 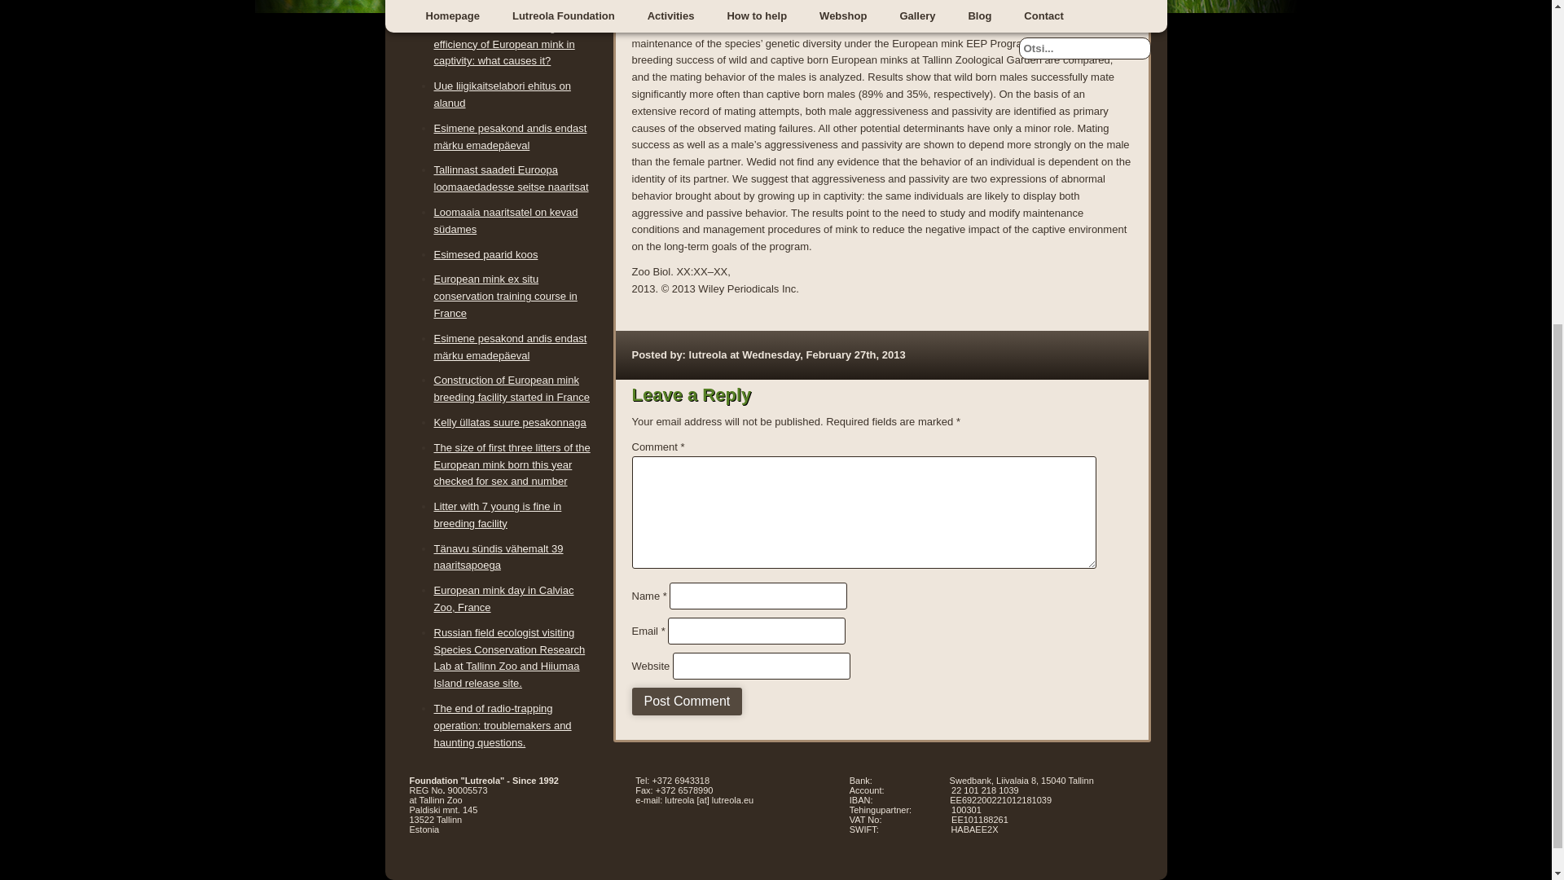 I want to click on European mink map in IUCN Redlist is misleading, so click(x=500, y=3).